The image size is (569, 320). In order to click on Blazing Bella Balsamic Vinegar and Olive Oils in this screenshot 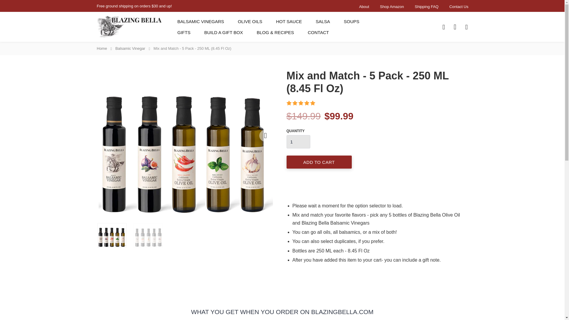, I will do `click(129, 27)`.